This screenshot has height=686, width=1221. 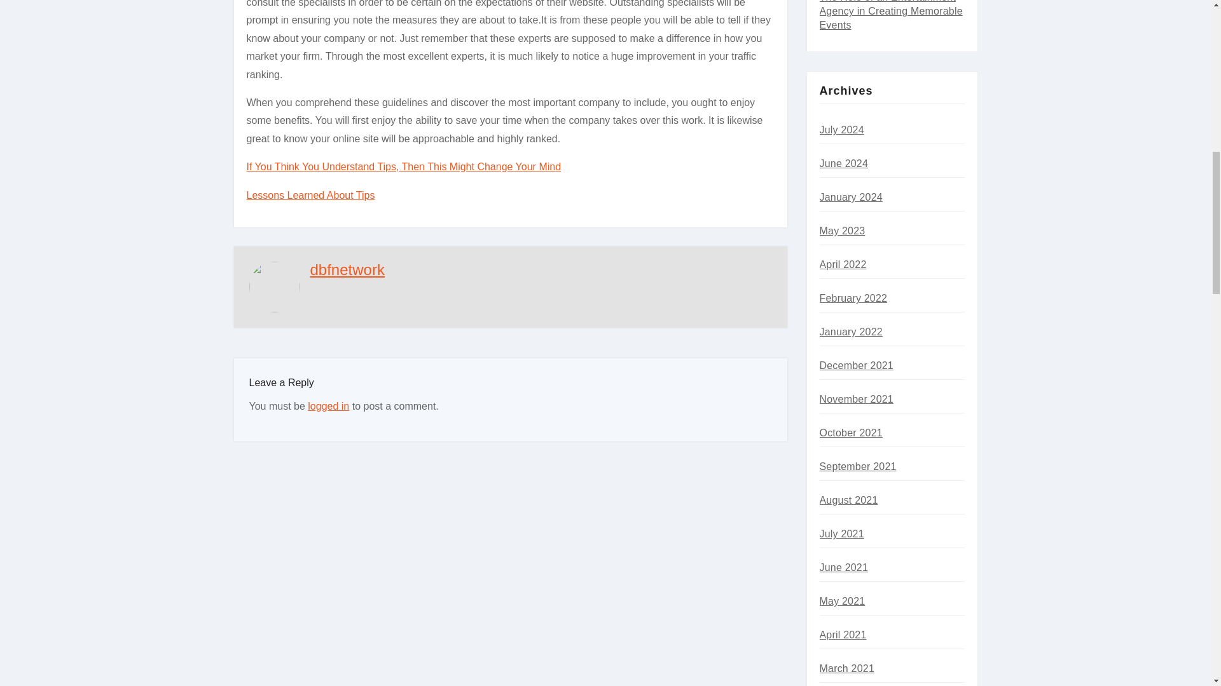 I want to click on logged in, so click(x=328, y=406).